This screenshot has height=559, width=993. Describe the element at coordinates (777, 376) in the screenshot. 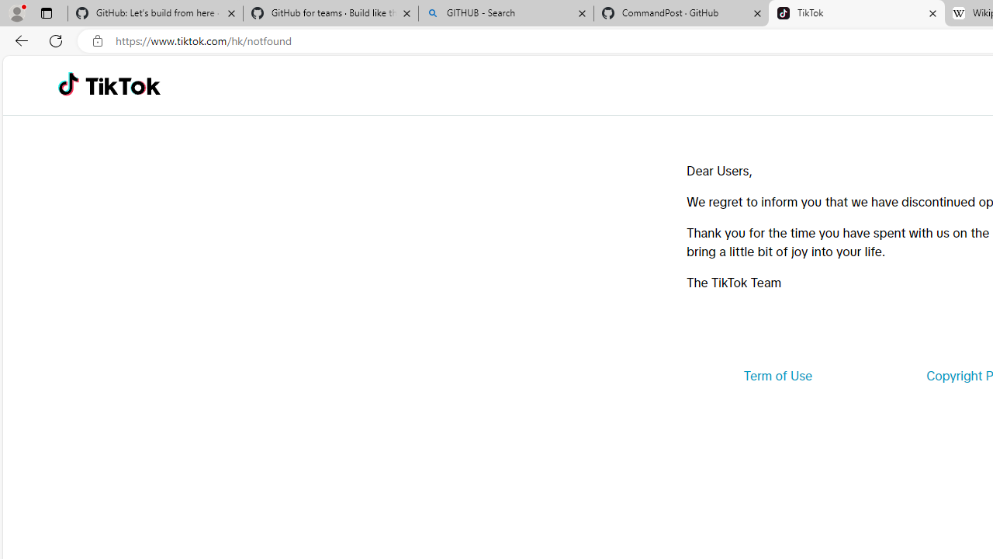

I see `Term of Use` at that location.